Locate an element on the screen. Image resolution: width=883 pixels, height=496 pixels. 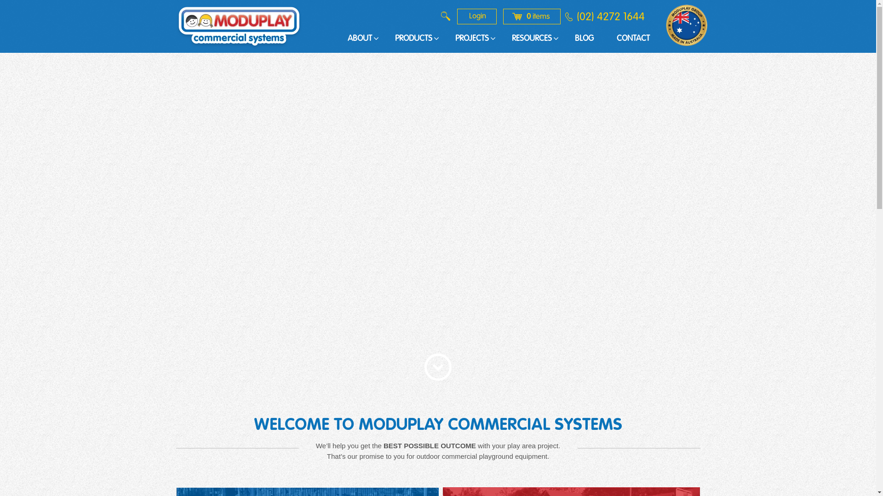
CONTACT is located at coordinates (633, 39).